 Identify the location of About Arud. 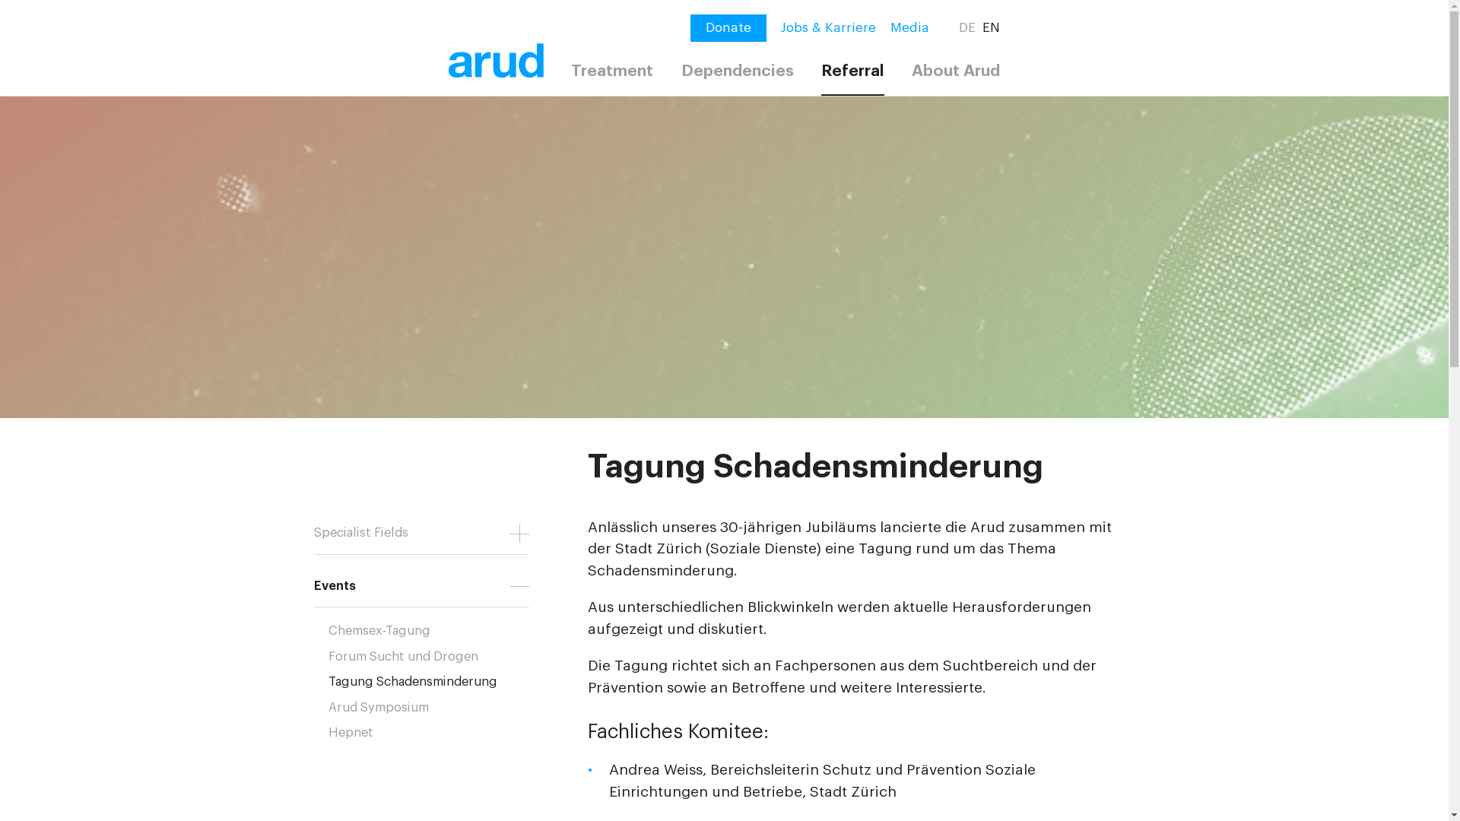
(956, 73).